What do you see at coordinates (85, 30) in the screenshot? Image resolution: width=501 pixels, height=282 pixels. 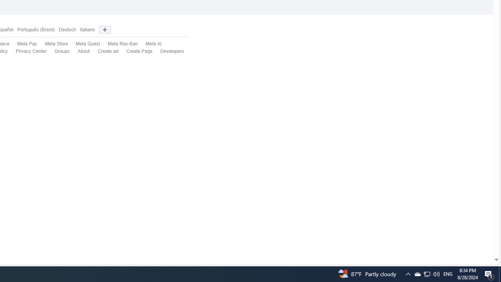 I see `Italiano` at bounding box center [85, 30].